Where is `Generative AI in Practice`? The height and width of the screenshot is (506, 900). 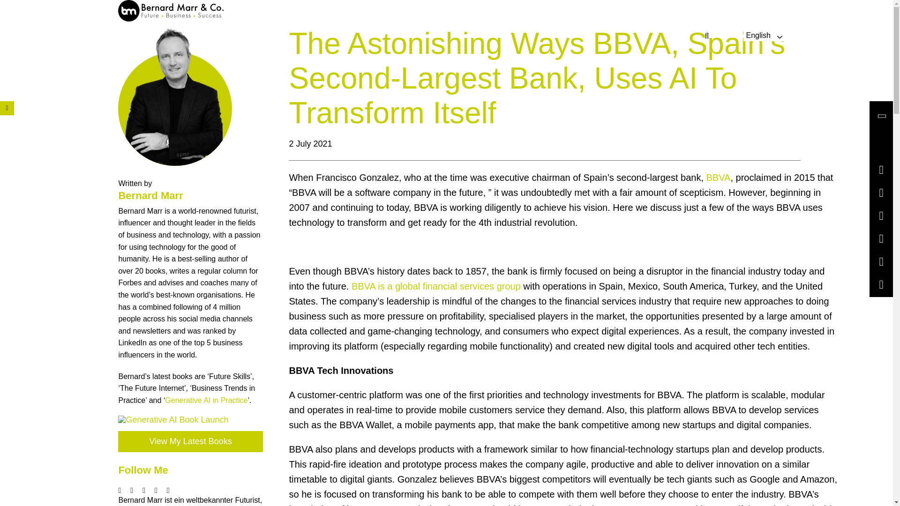
Generative AI in Practice is located at coordinates (206, 400).